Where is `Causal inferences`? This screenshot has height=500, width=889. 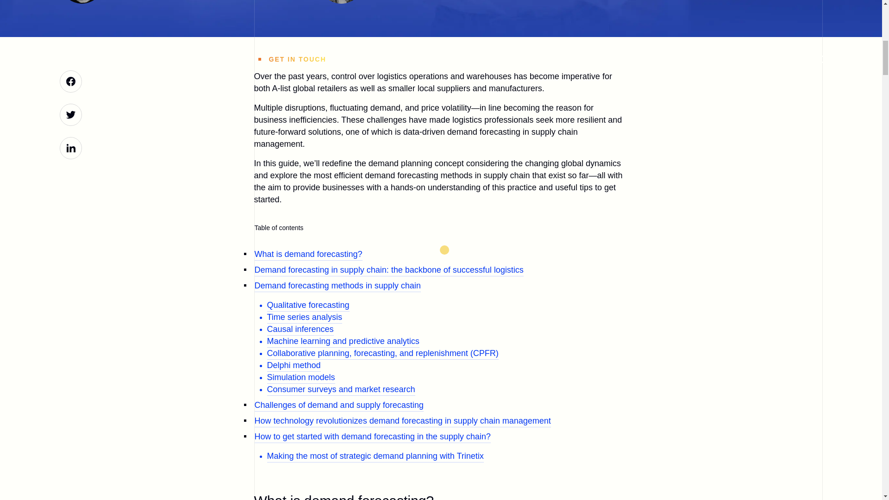
Causal inferences is located at coordinates (300, 330).